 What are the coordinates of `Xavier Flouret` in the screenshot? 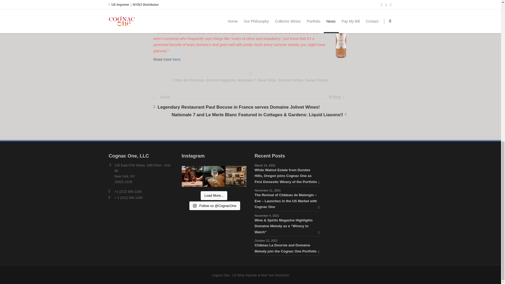 It's located at (317, 80).